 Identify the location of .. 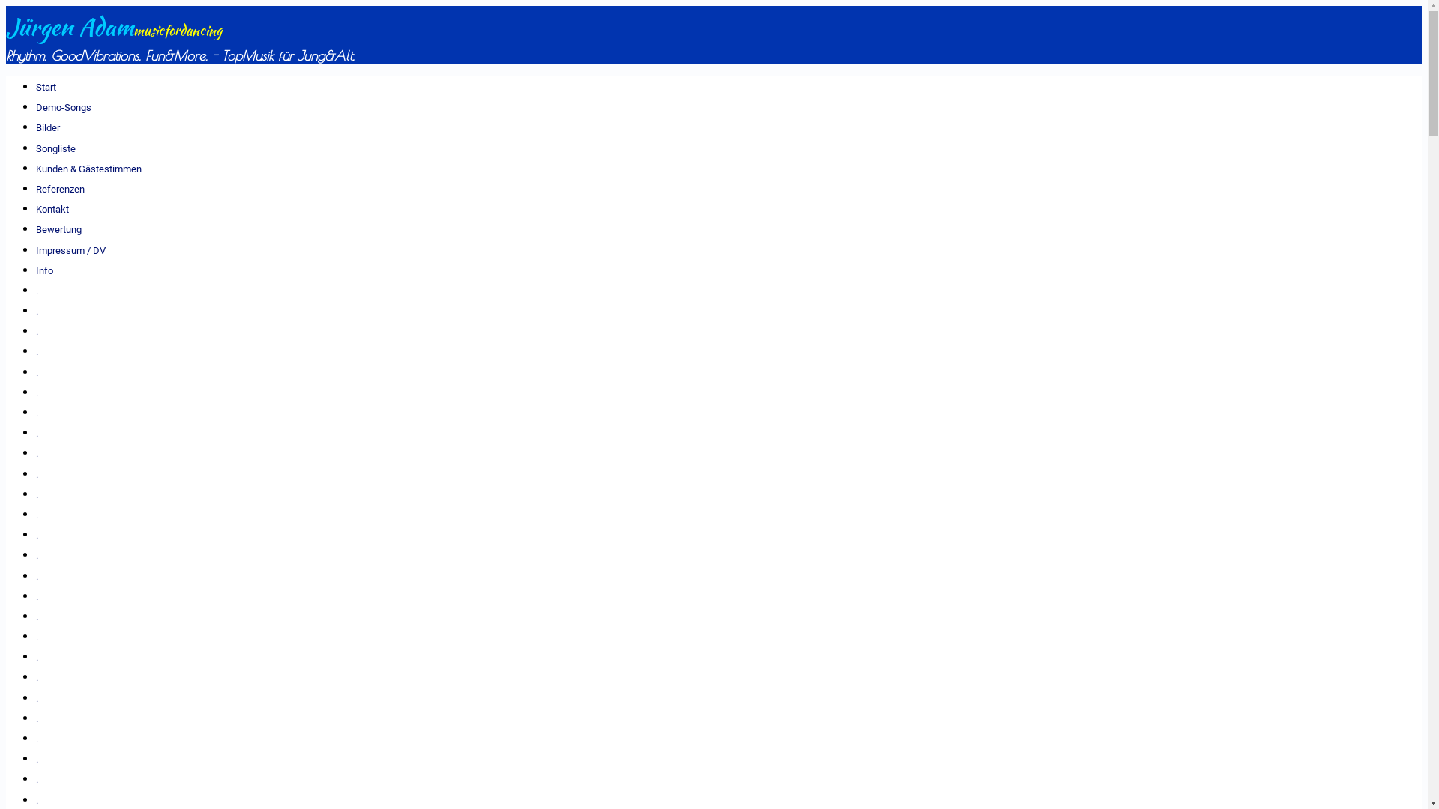
(37, 739).